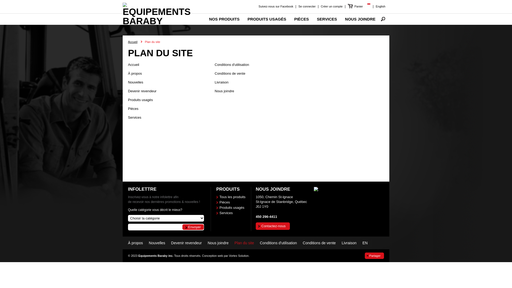 This screenshot has height=288, width=512. Describe the element at coordinates (365, 243) in the screenshot. I see `EN` at that location.